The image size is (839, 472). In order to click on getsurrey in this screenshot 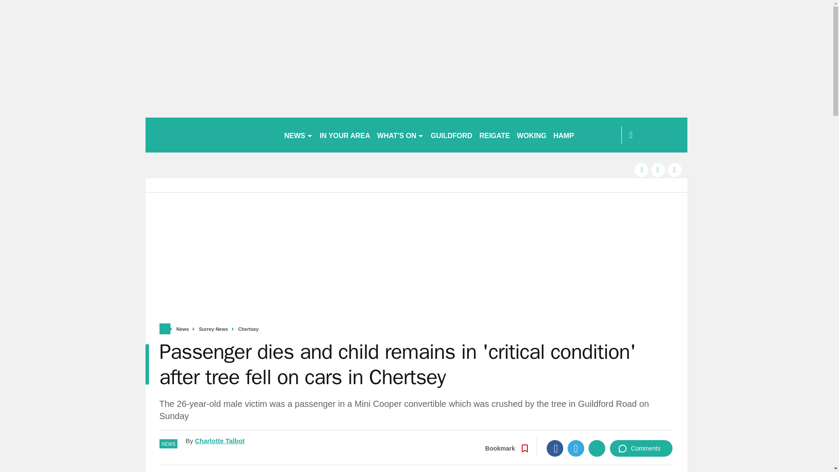, I will do `click(211, 135)`.